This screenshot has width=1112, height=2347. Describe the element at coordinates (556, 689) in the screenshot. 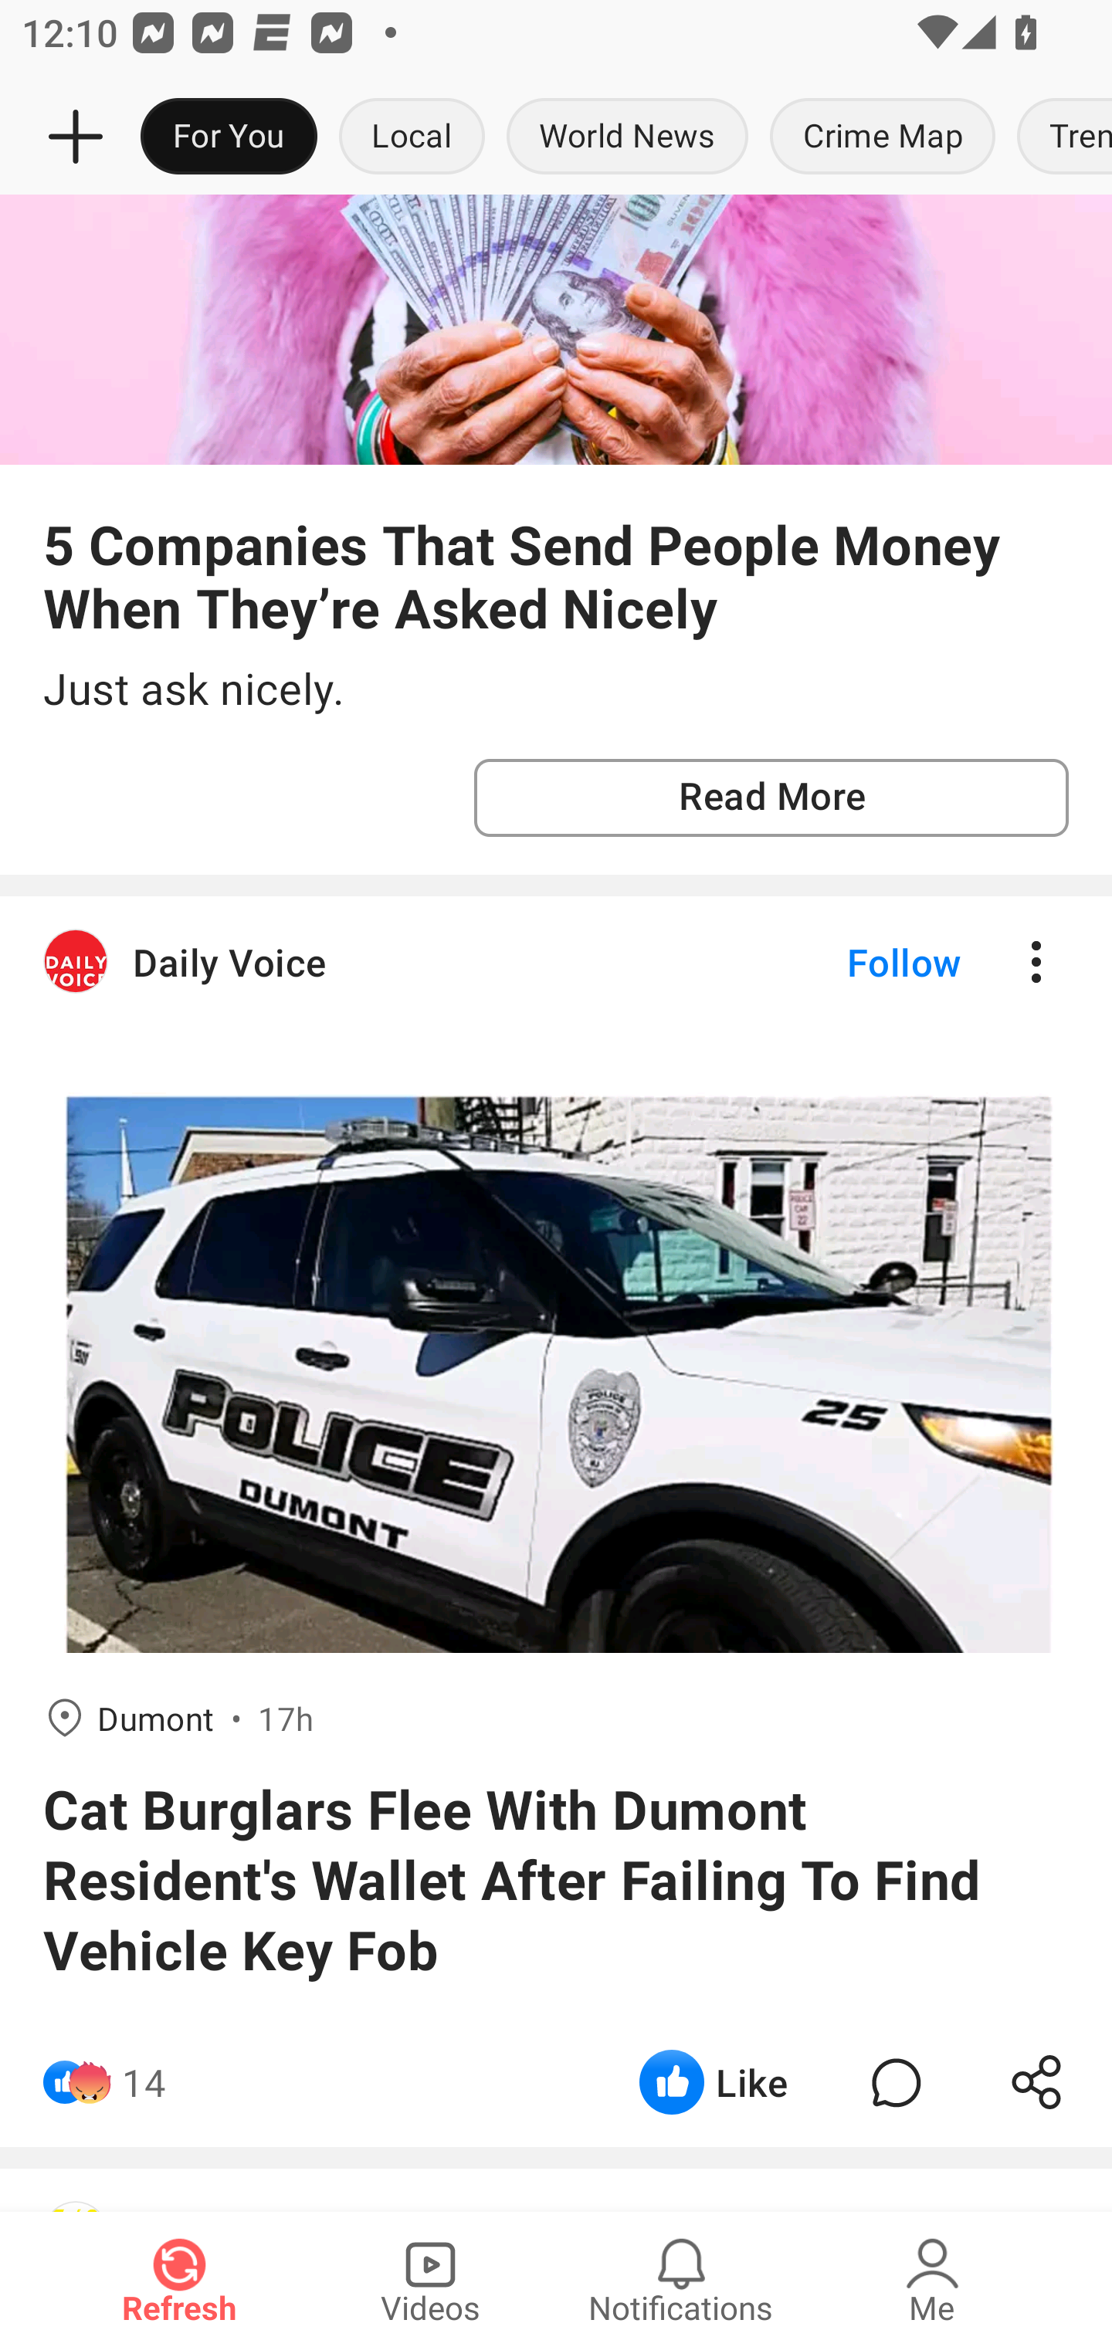

I see `Just ask nicely.` at that location.